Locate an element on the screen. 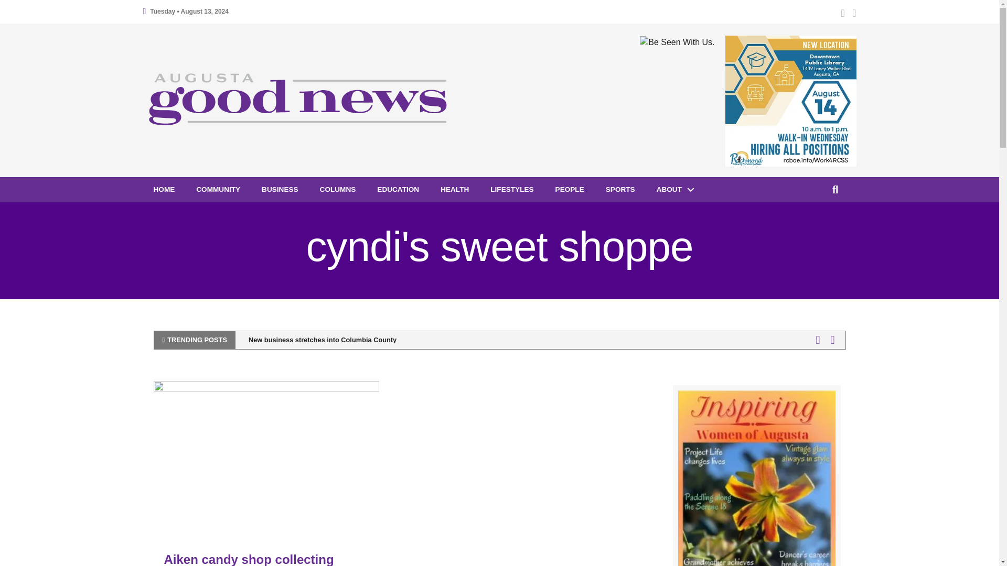 The image size is (1007, 566). New business stretches into Columbia County is located at coordinates (323, 340).